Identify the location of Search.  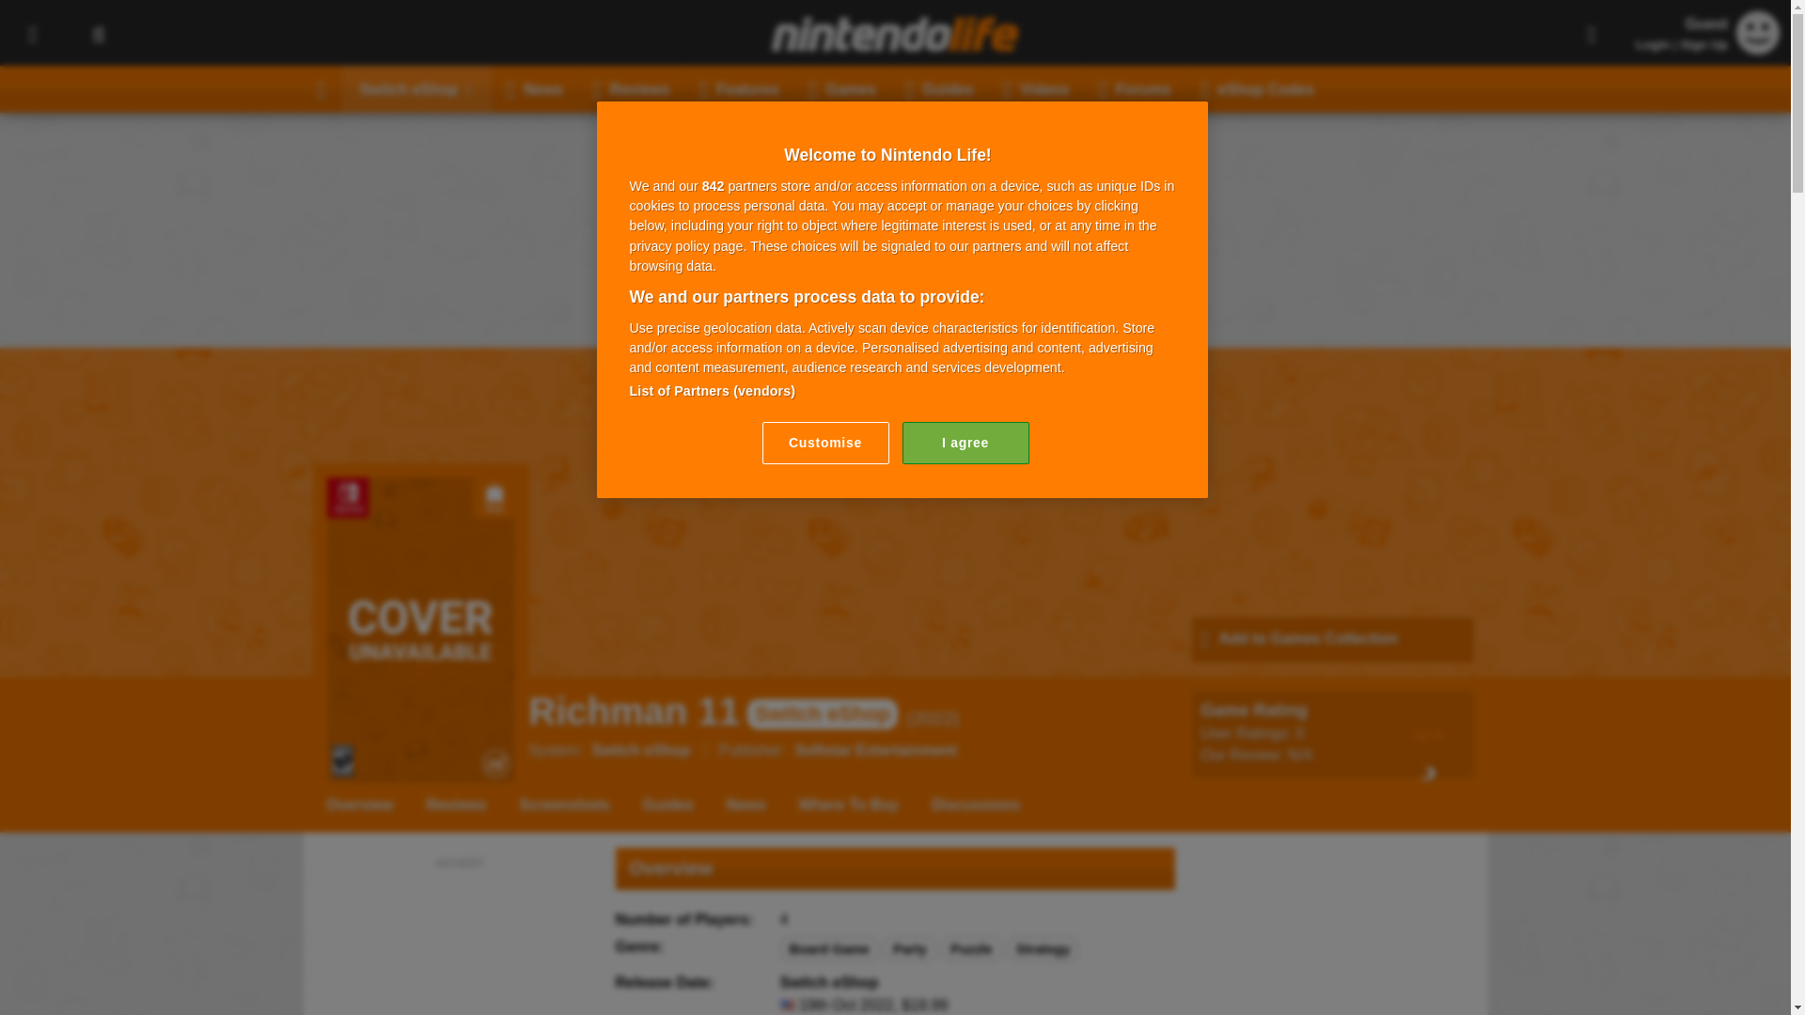
(98, 33).